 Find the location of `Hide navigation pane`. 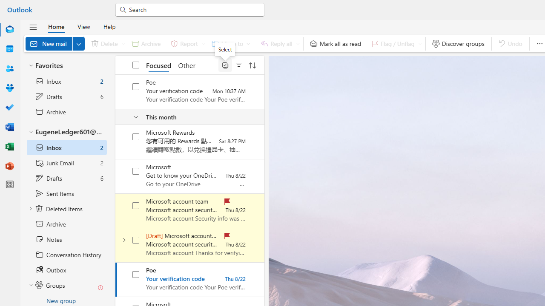

Hide navigation pane is located at coordinates (33, 27).